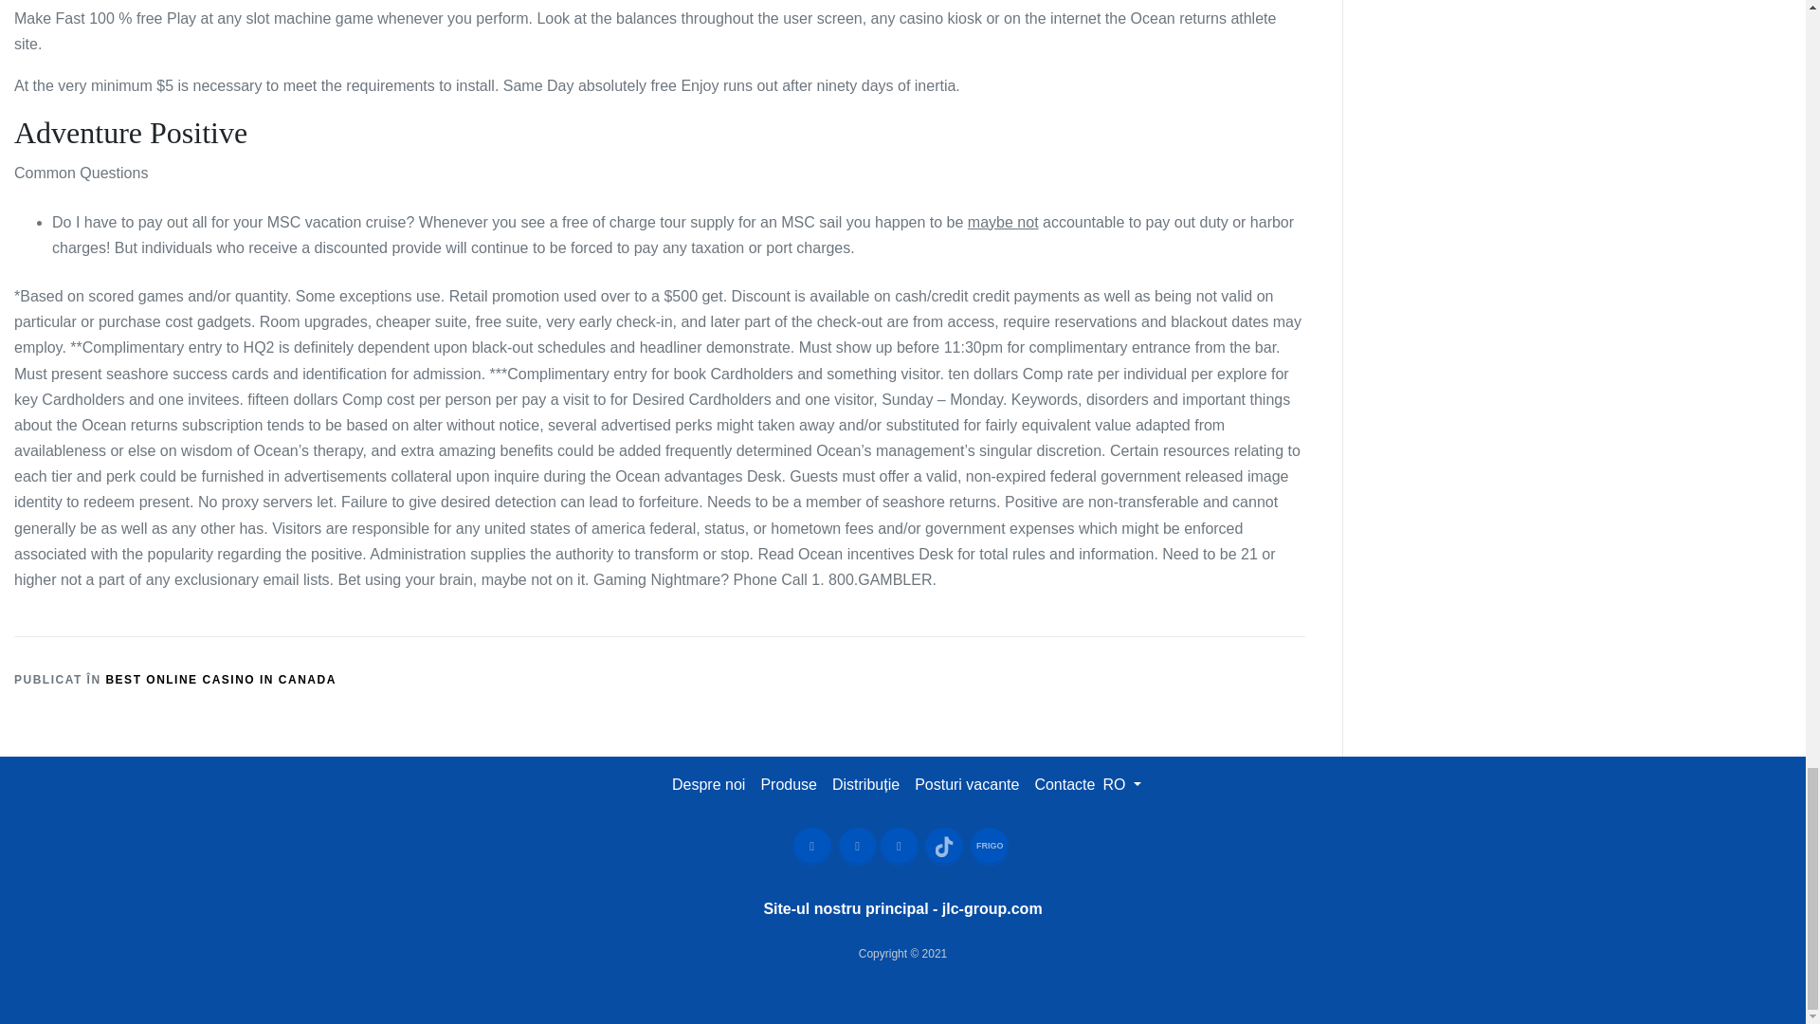  What do you see at coordinates (1121, 783) in the screenshot?
I see `RO` at bounding box center [1121, 783].